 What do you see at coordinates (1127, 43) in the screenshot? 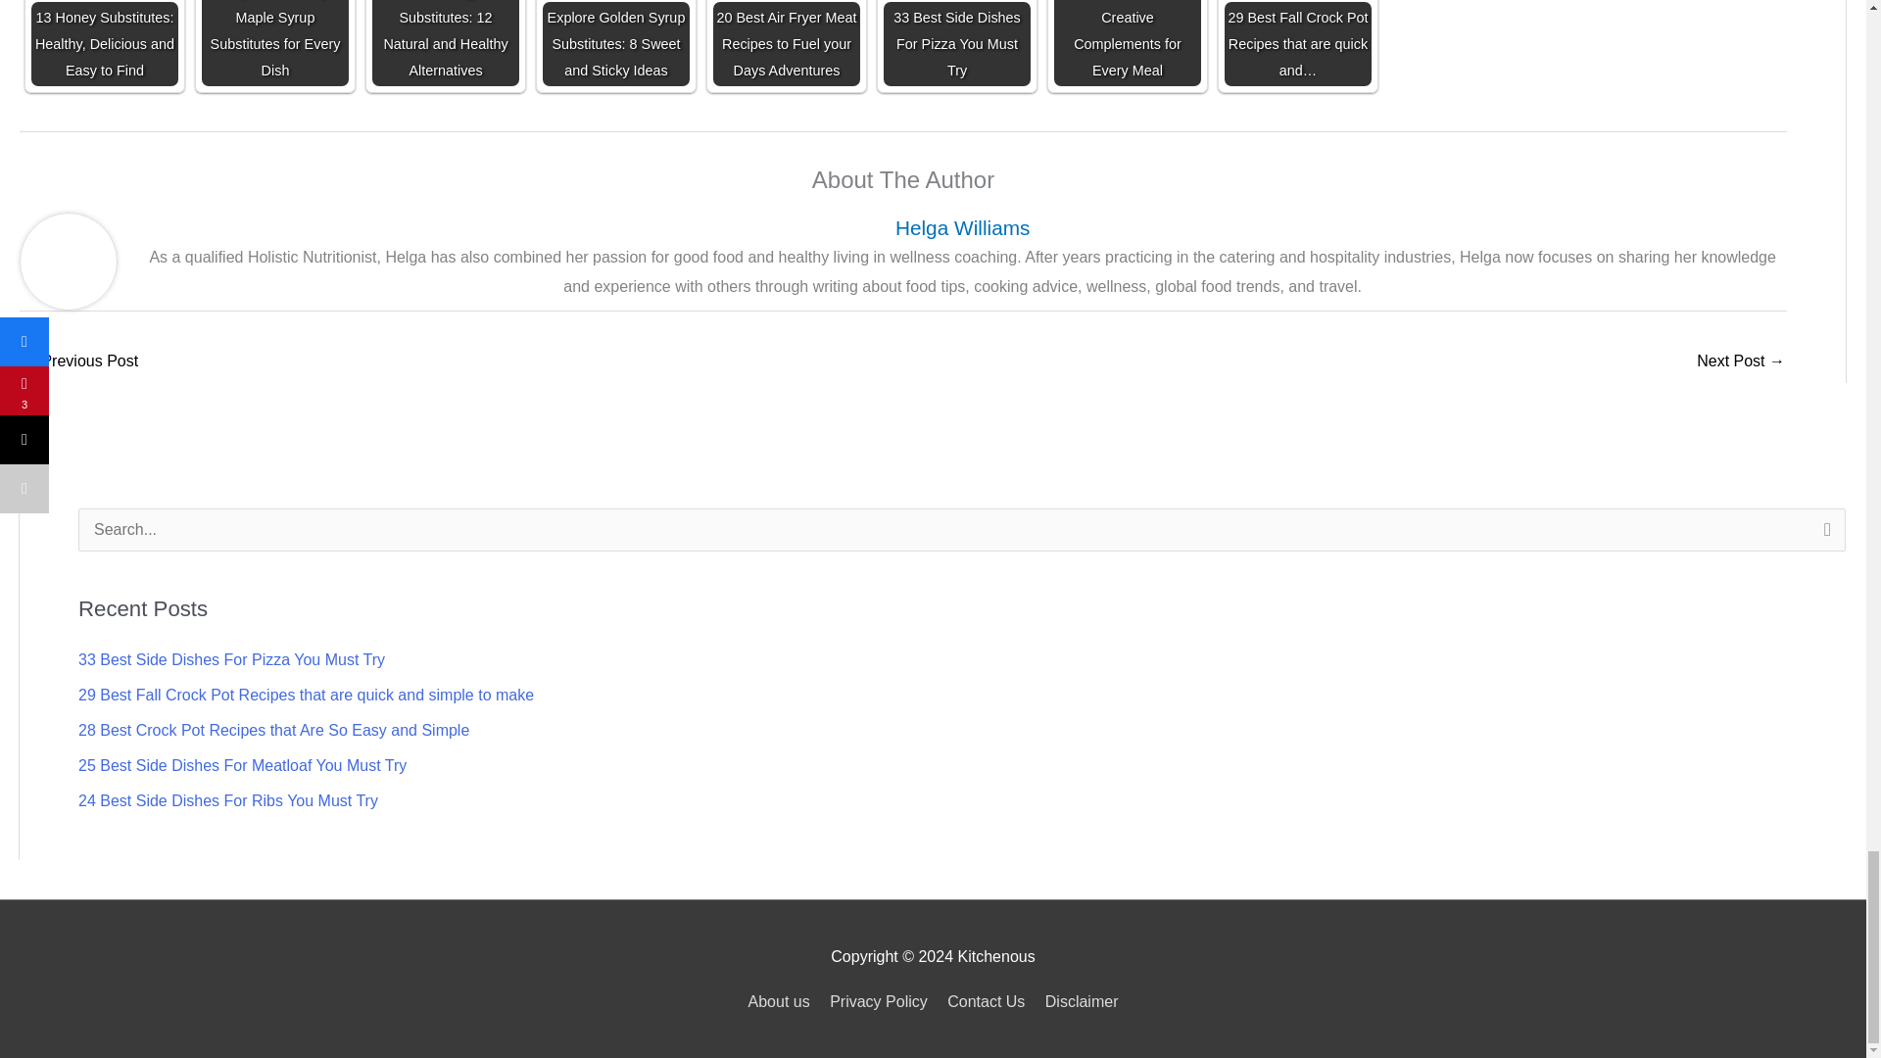
I see `35 Ham Side Dishes: Creative Complements for Every Meal` at bounding box center [1127, 43].